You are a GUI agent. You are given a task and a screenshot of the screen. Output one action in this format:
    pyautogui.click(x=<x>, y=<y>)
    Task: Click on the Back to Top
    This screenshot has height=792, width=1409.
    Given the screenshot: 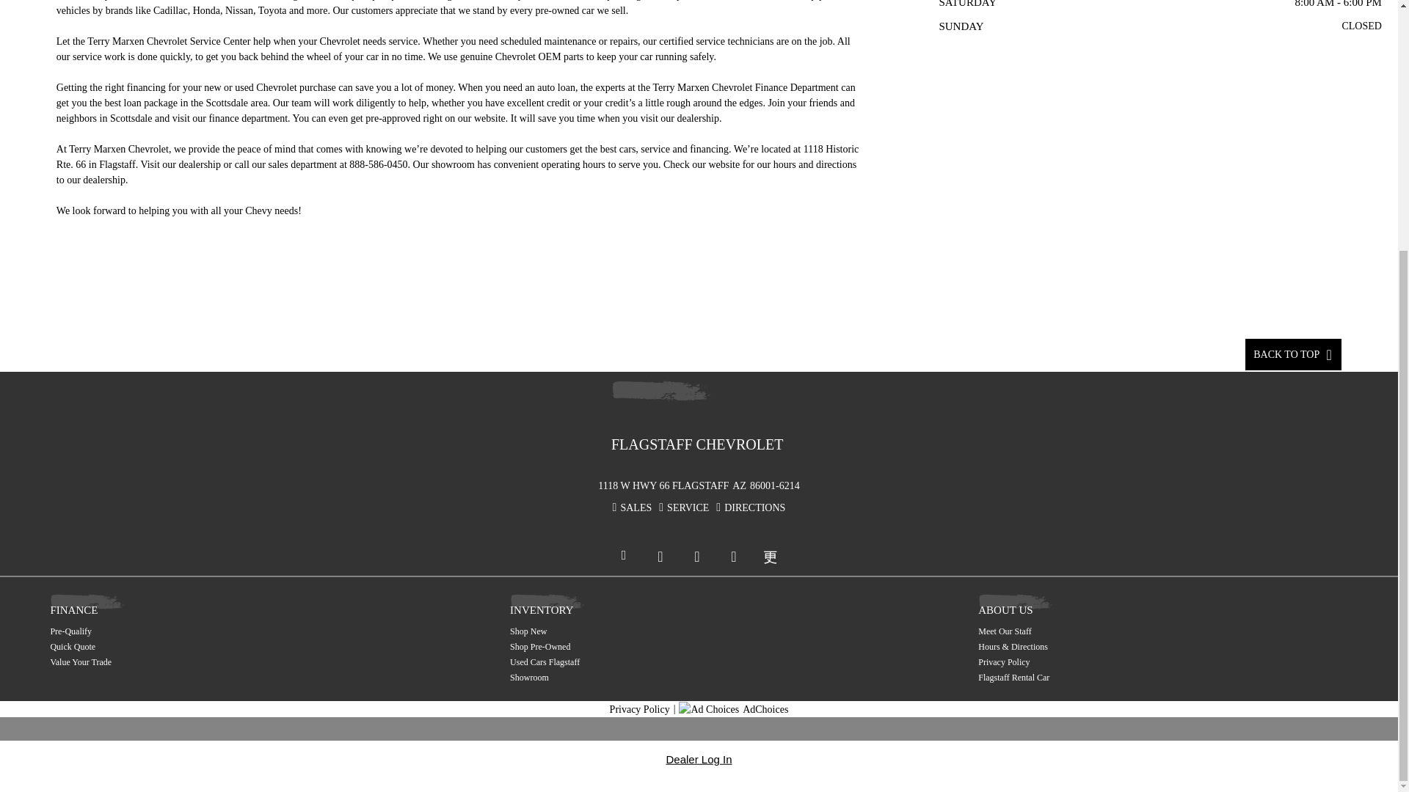 What is the action you would take?
    pyautogui.click(x=1293, y=355)
    